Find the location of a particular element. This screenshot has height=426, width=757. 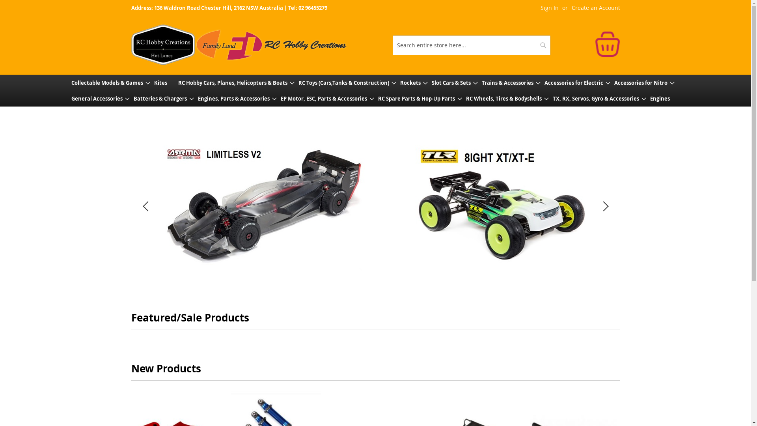

Engines, Parts & Accessories is located at coordinates (237, 99).